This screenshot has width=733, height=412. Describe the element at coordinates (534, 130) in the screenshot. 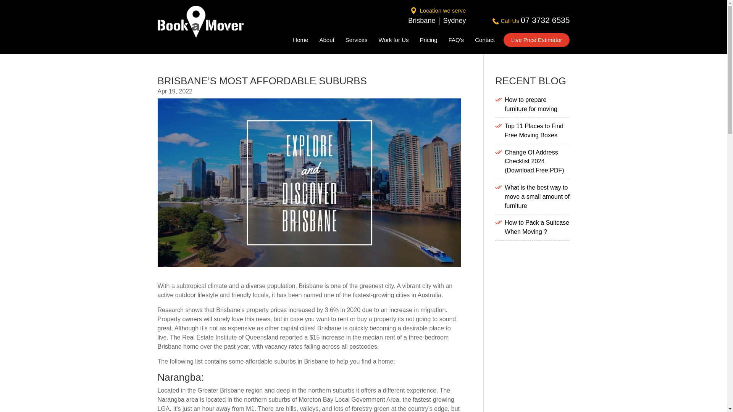

I see `Top 11 Places to Find Free Moving Boxes` at that location.